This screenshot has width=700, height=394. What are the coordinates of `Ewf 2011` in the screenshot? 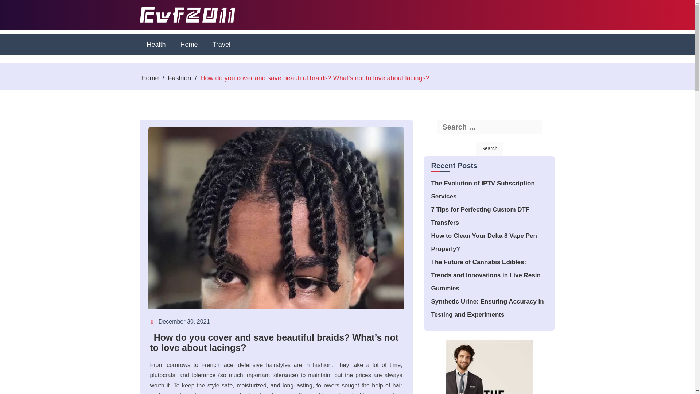 It's located at (164, 36).